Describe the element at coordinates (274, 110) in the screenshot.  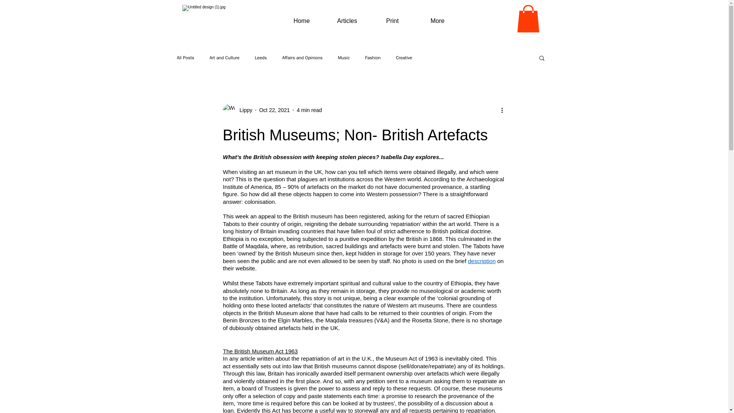
I see `Oct 22, 2021` at that location.